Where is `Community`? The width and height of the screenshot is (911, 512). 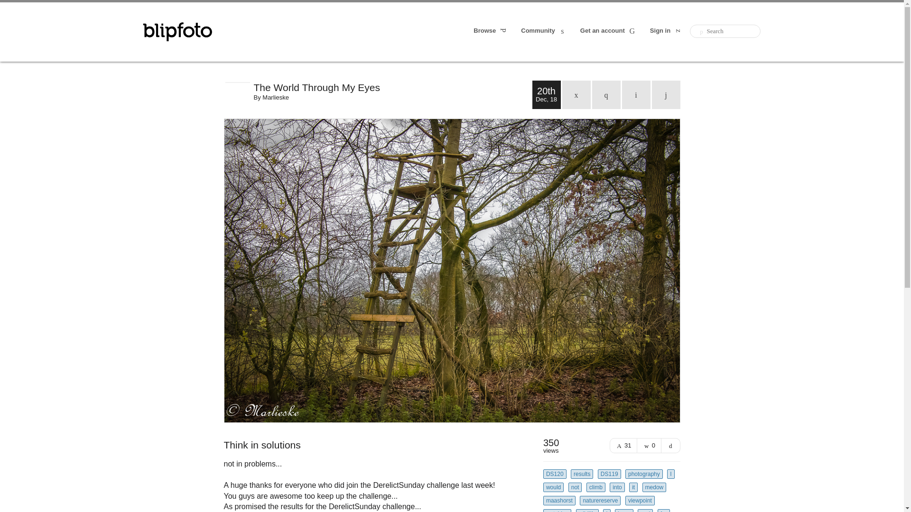
Community is located at coordinates (544, 31).